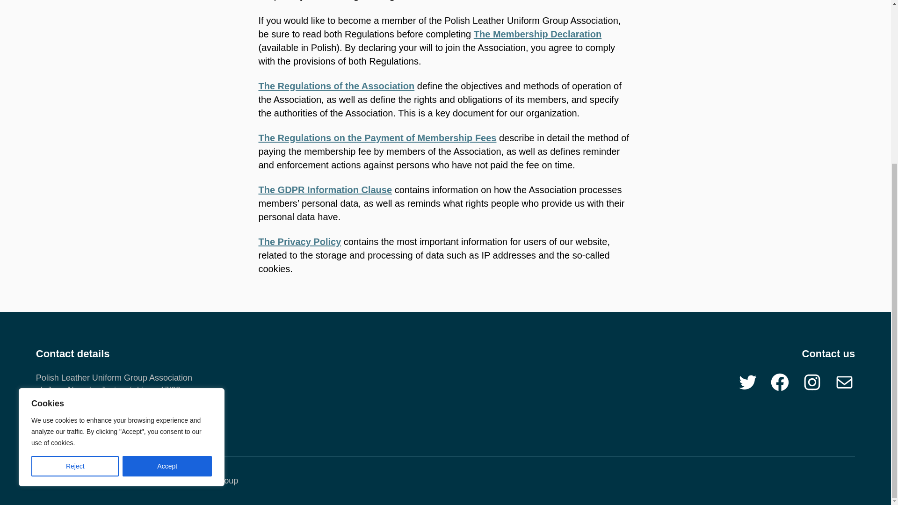 The height and width of the screenshot is (505, 898). What do you see at coordinates (336, 86) in the screenshot?
I see `The Regulations of the Association` at bounding box center [336, 86].